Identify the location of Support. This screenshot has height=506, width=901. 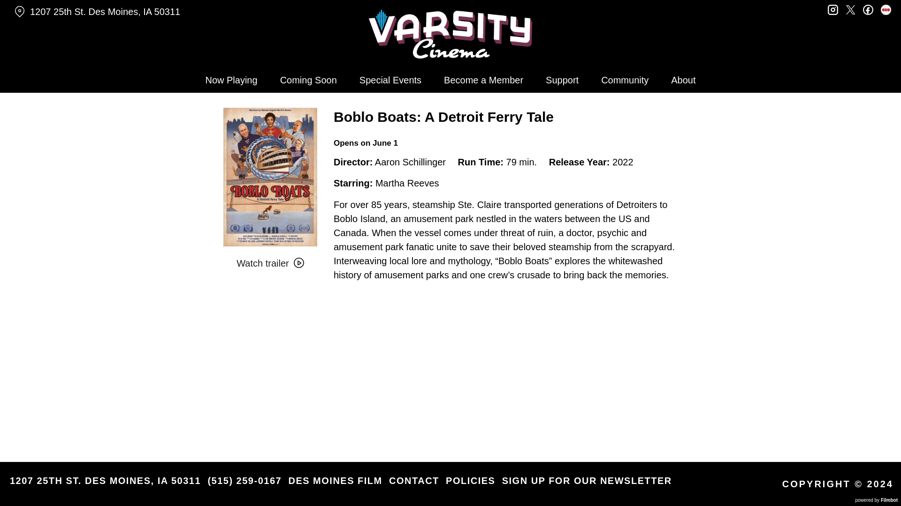
(562, 80).